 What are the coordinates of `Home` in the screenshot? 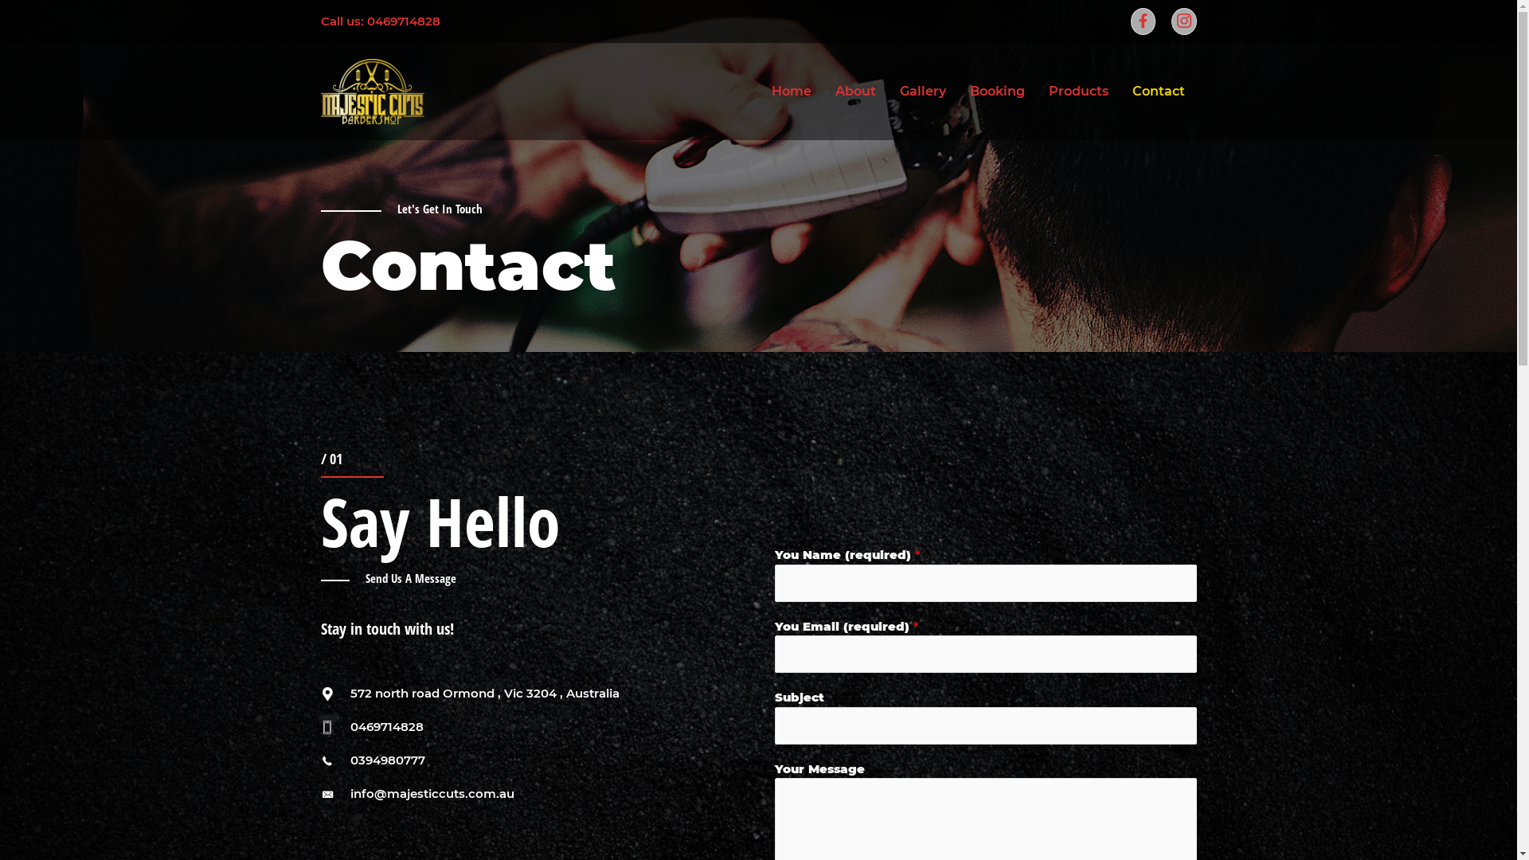 It's located at (792, 92).